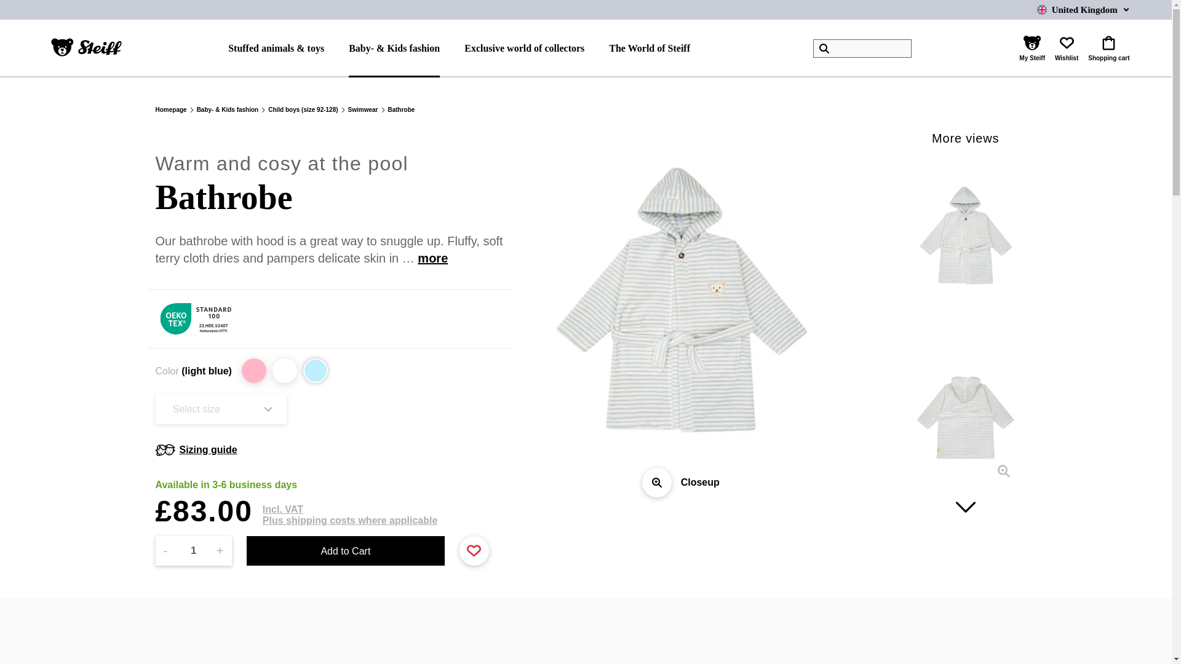 This screenshot has width=1181, height=664. Describe the element at coordinates (254, 371) in the screenshot. I see `rose` at that location.